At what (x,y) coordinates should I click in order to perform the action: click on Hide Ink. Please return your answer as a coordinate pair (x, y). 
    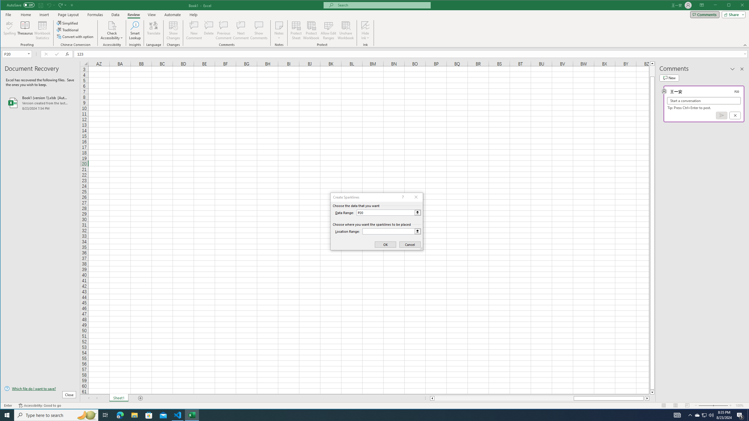
    Looking at the image, I should click on (365, 25).